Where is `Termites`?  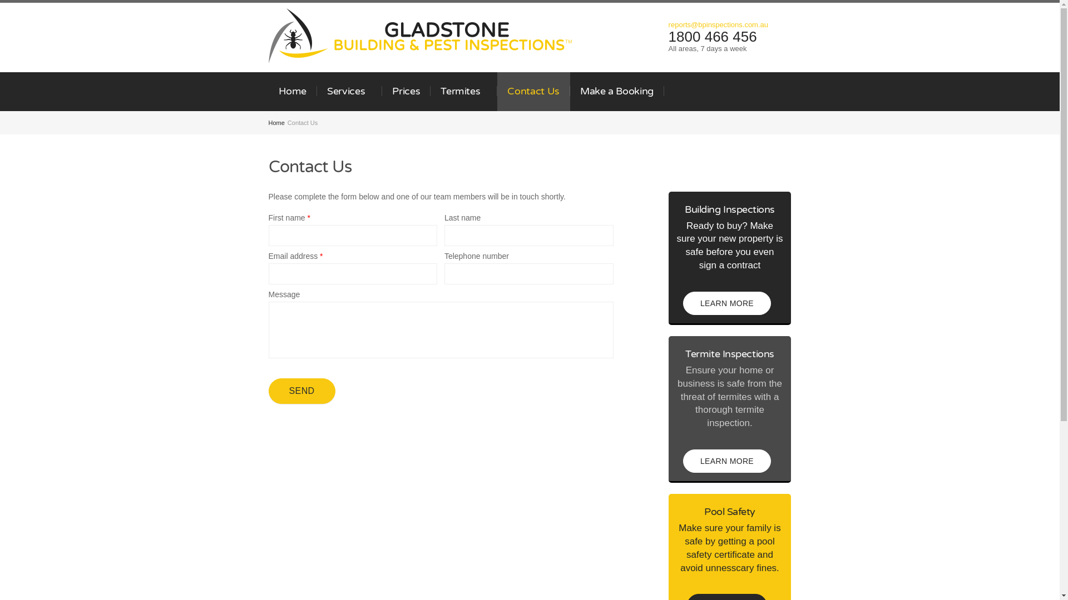 Termites is located at coordinates (464, 92).